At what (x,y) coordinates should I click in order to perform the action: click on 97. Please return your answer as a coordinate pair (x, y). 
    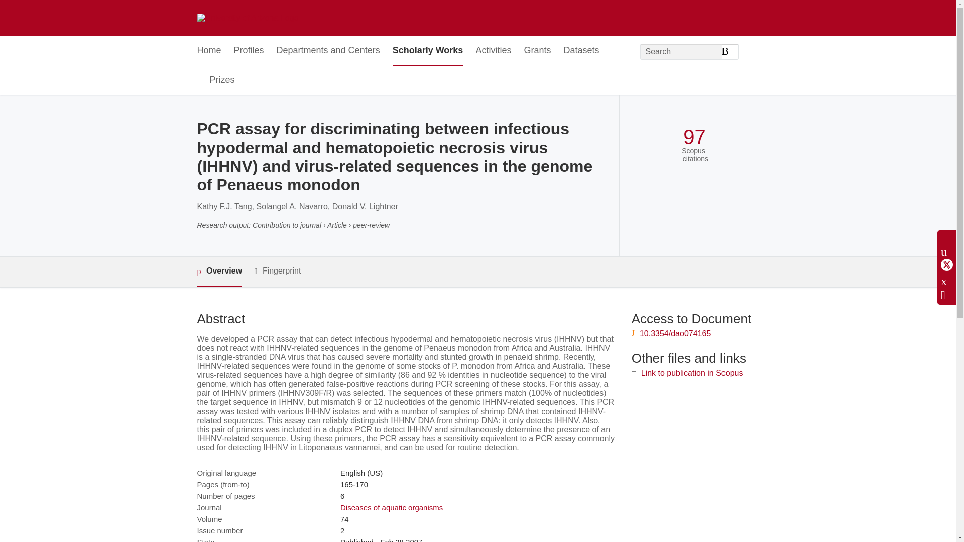
    Looking at the image, I should click on (694, 137).